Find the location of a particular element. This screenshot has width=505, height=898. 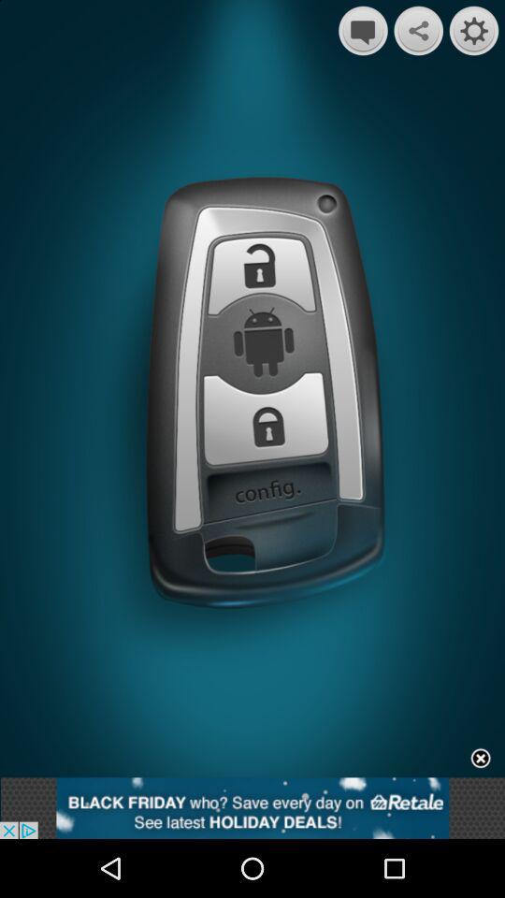

lock is located at coordinates (267, 417).